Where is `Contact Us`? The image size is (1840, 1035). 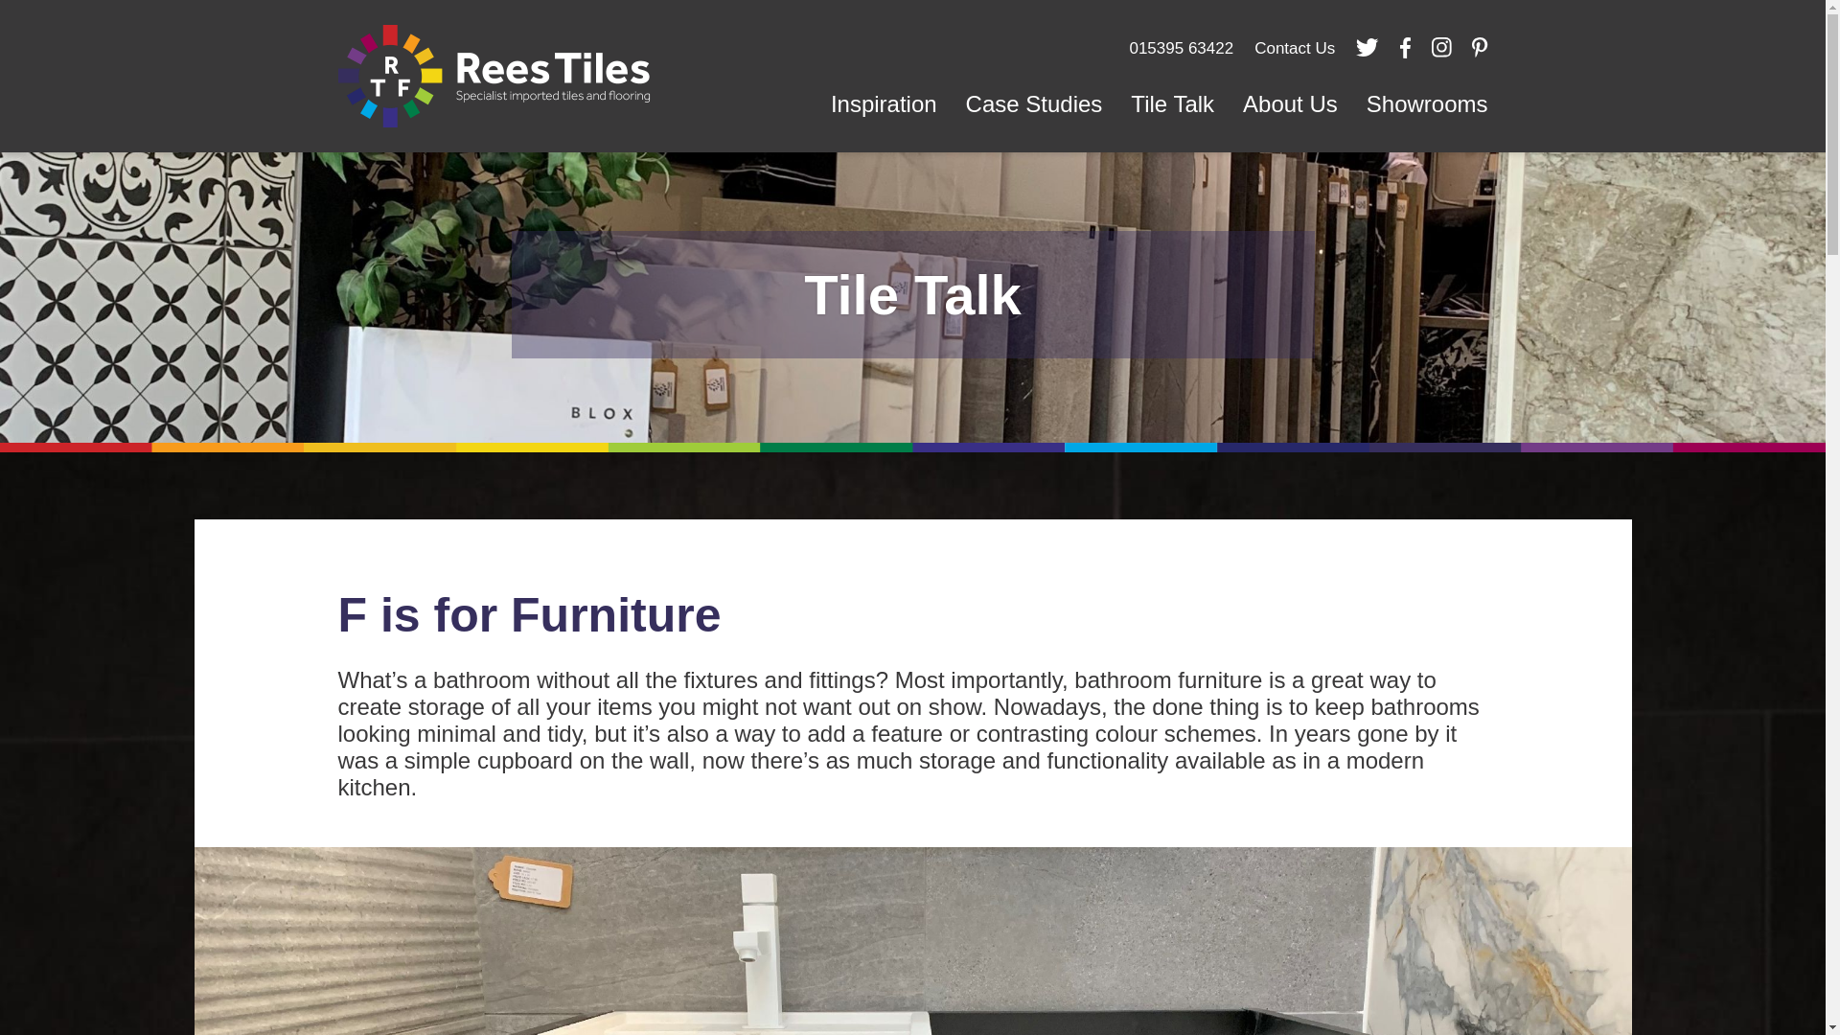
Contact Us is located at coordinates (1294, 48).